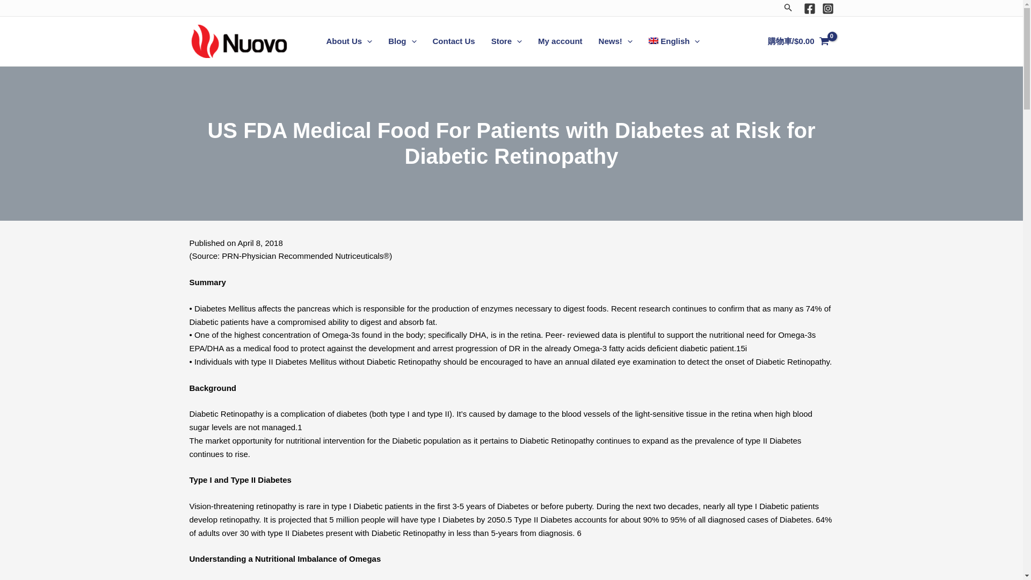 This screenshot has height=580, width=1031. I want to click on English, so click(674, 41).